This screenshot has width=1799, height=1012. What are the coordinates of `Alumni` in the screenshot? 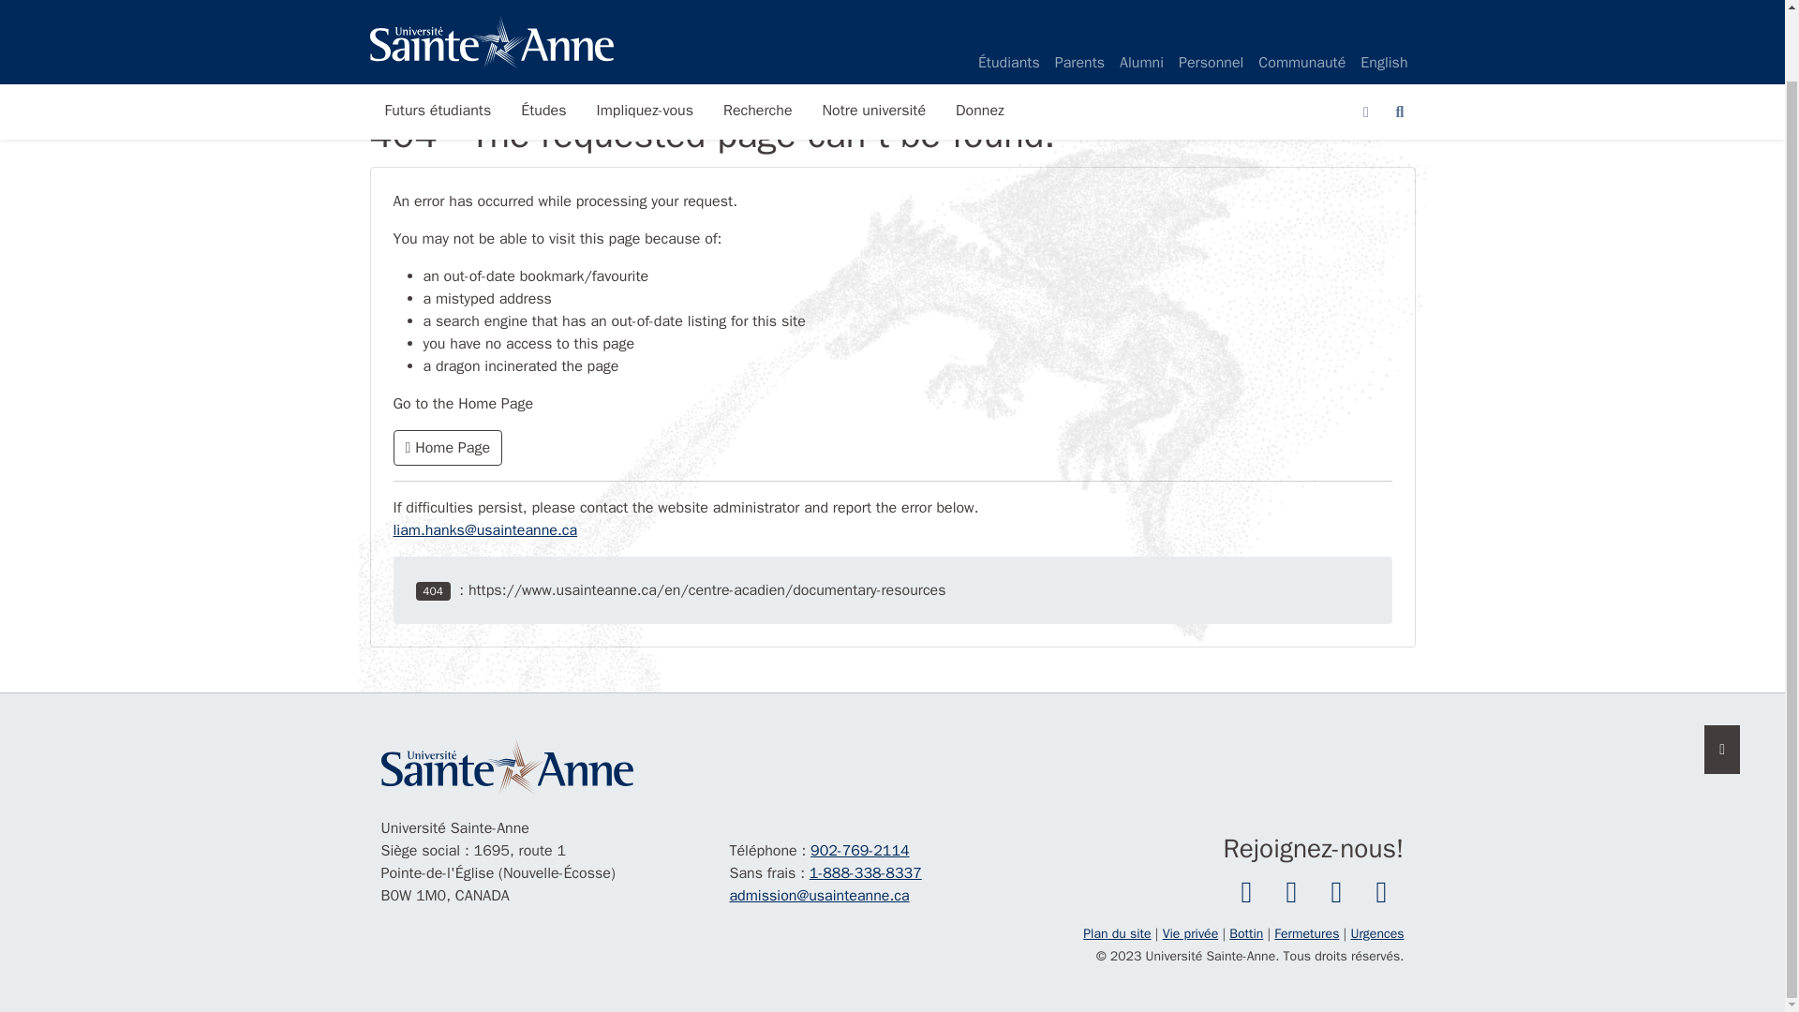 It's located at (1141, 5).